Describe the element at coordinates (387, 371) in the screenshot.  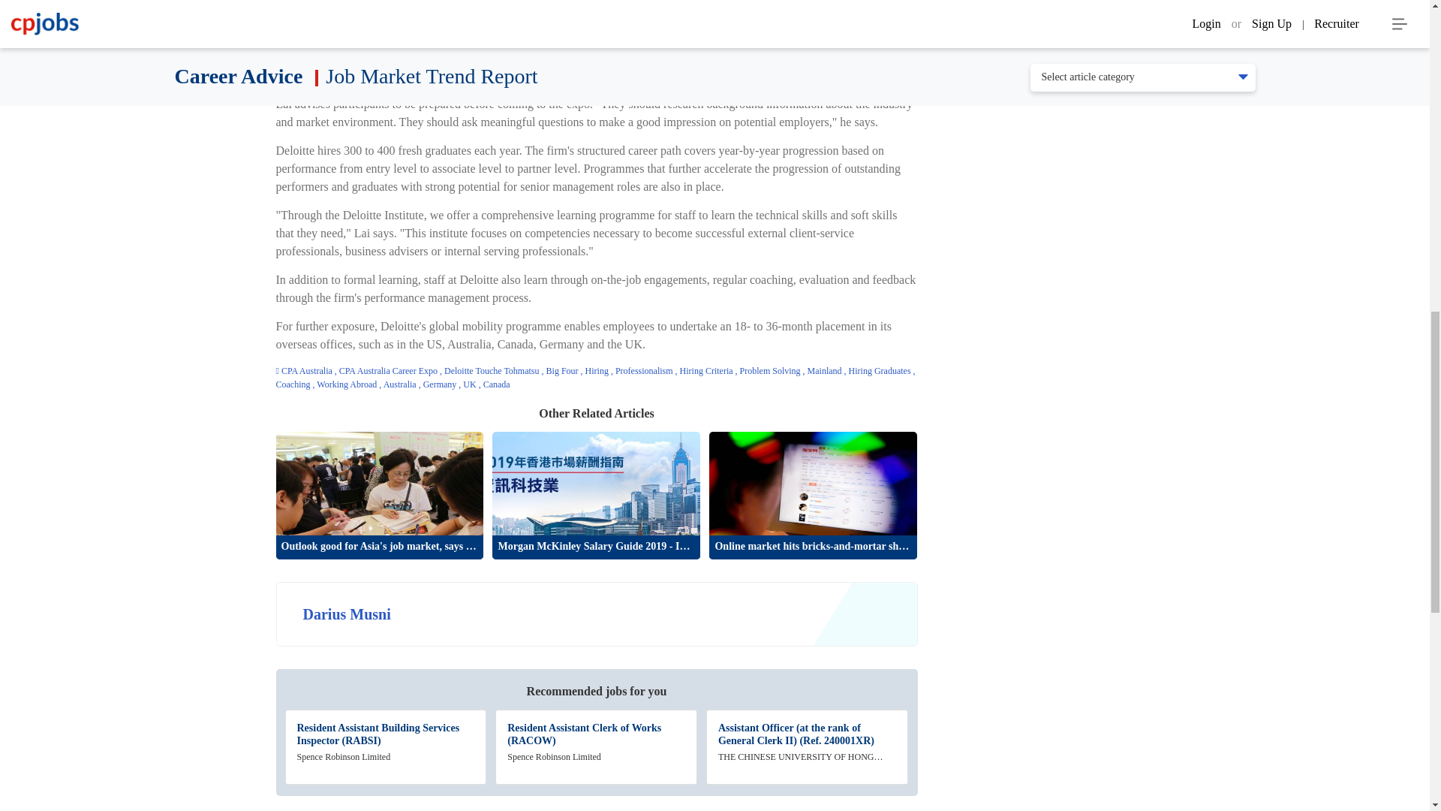
I see `, CPA Australia Career Expo` at that location.